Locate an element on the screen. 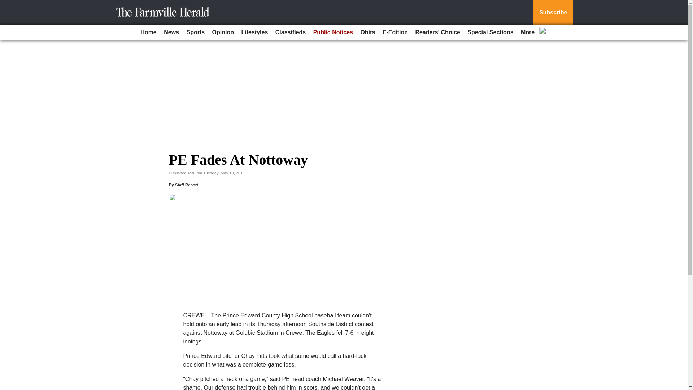 This screenshot has width=693, height=390. Obits is located at coordinates (367, 32).